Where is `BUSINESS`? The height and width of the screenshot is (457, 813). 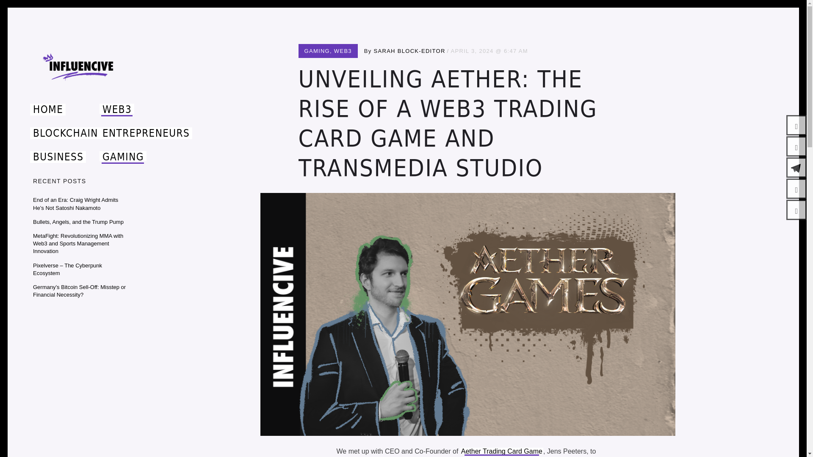 BUSINESS is located at coordinates (58, 157).